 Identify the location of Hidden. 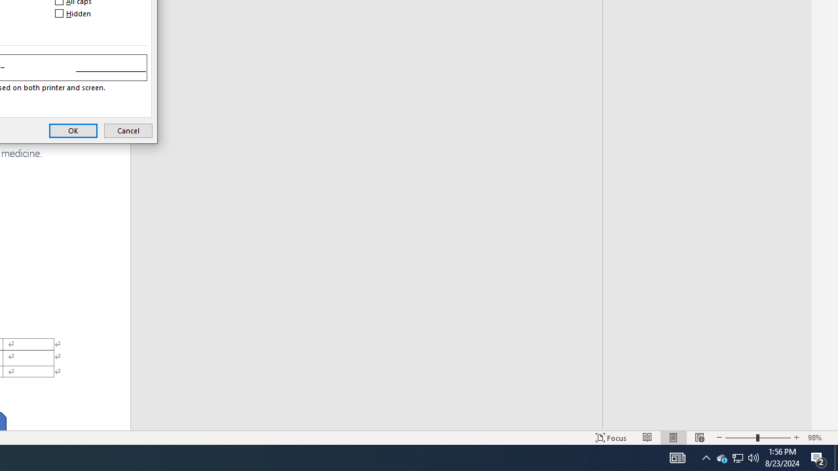
(74, 13).